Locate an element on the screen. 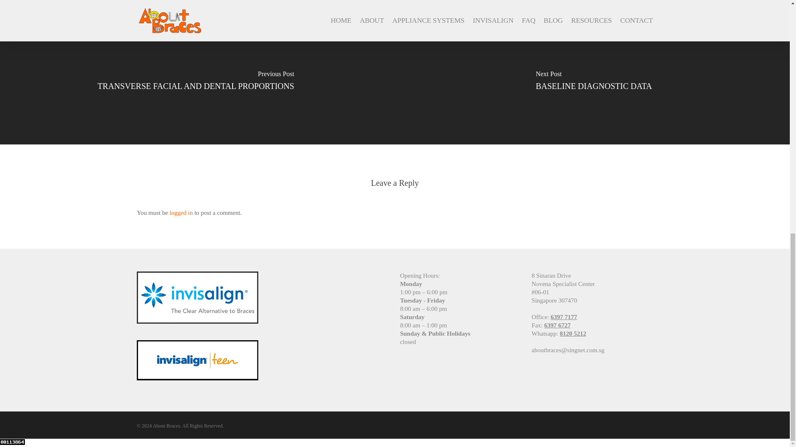  logged in is located at coordinates (181, 213).